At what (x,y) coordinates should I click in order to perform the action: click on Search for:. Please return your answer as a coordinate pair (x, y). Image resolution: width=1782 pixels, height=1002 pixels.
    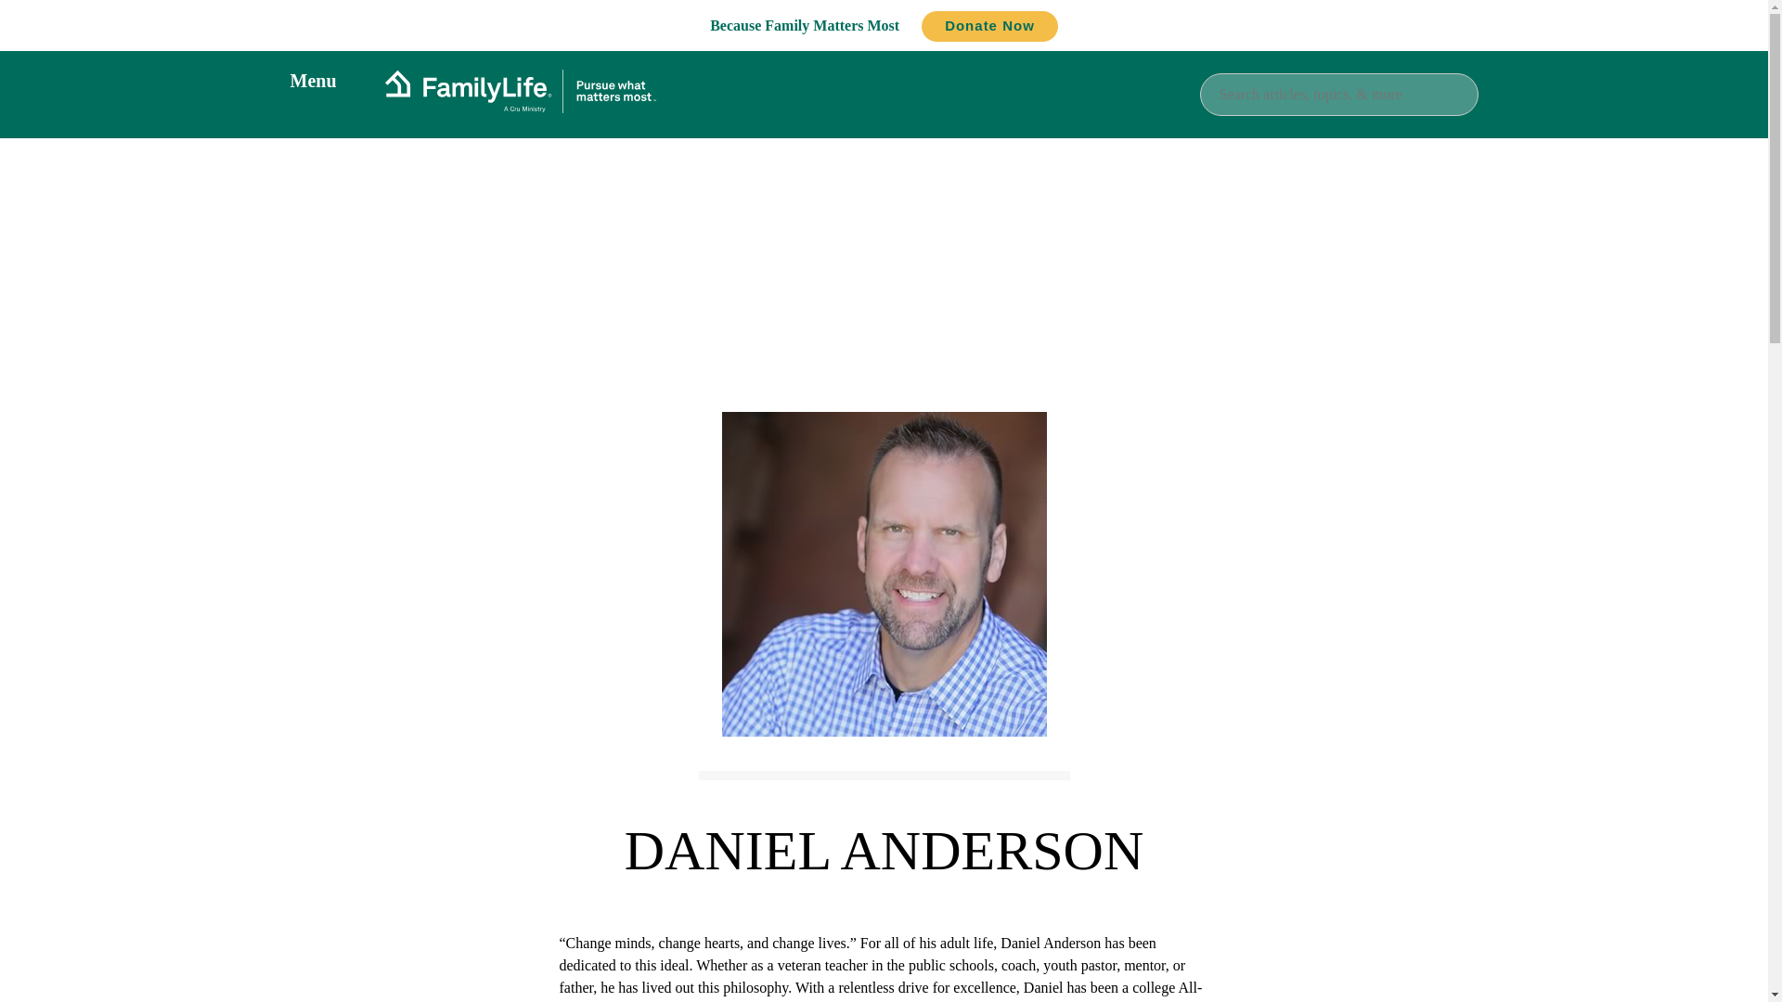
    Looking at the image, I should click on (1338, 93).